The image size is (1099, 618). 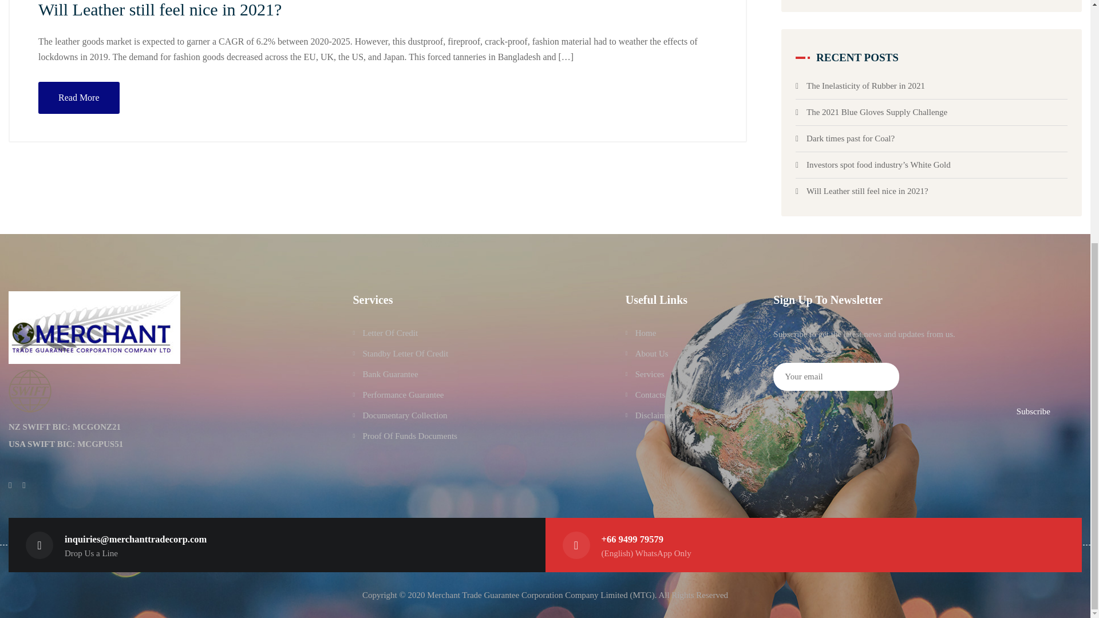 What do you see at coordinates (160, 9) in the screenshot?
I see `Will Leather still feel nice in 2021?` at bounding box center [160, 9].